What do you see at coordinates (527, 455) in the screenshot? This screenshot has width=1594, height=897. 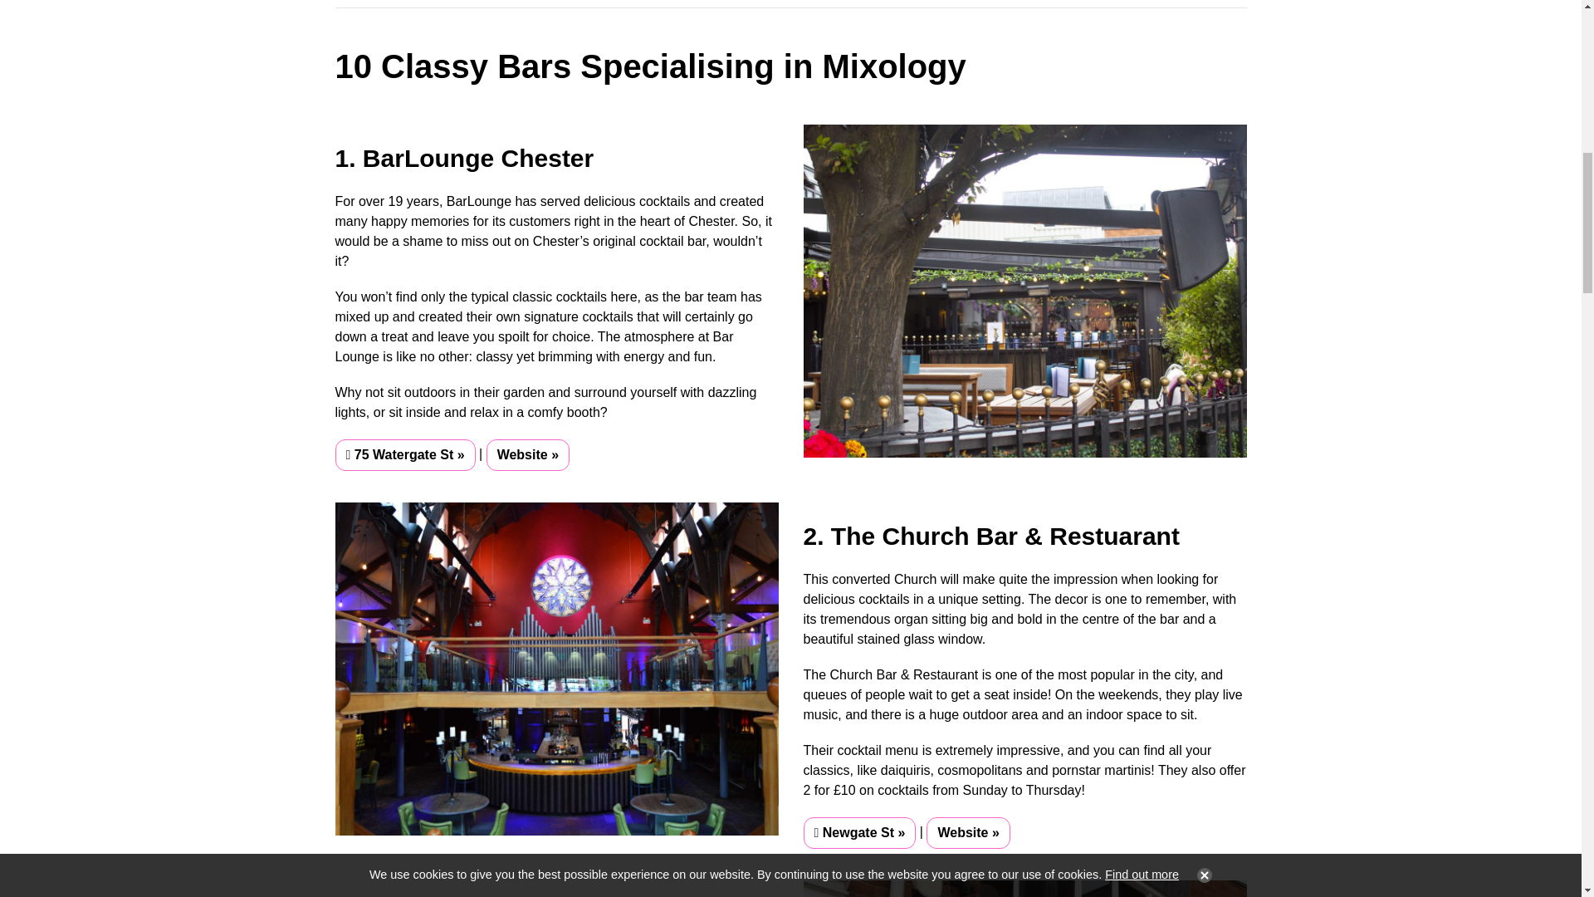 I see `BarLounge Chester` at bounding box center [527, 455].